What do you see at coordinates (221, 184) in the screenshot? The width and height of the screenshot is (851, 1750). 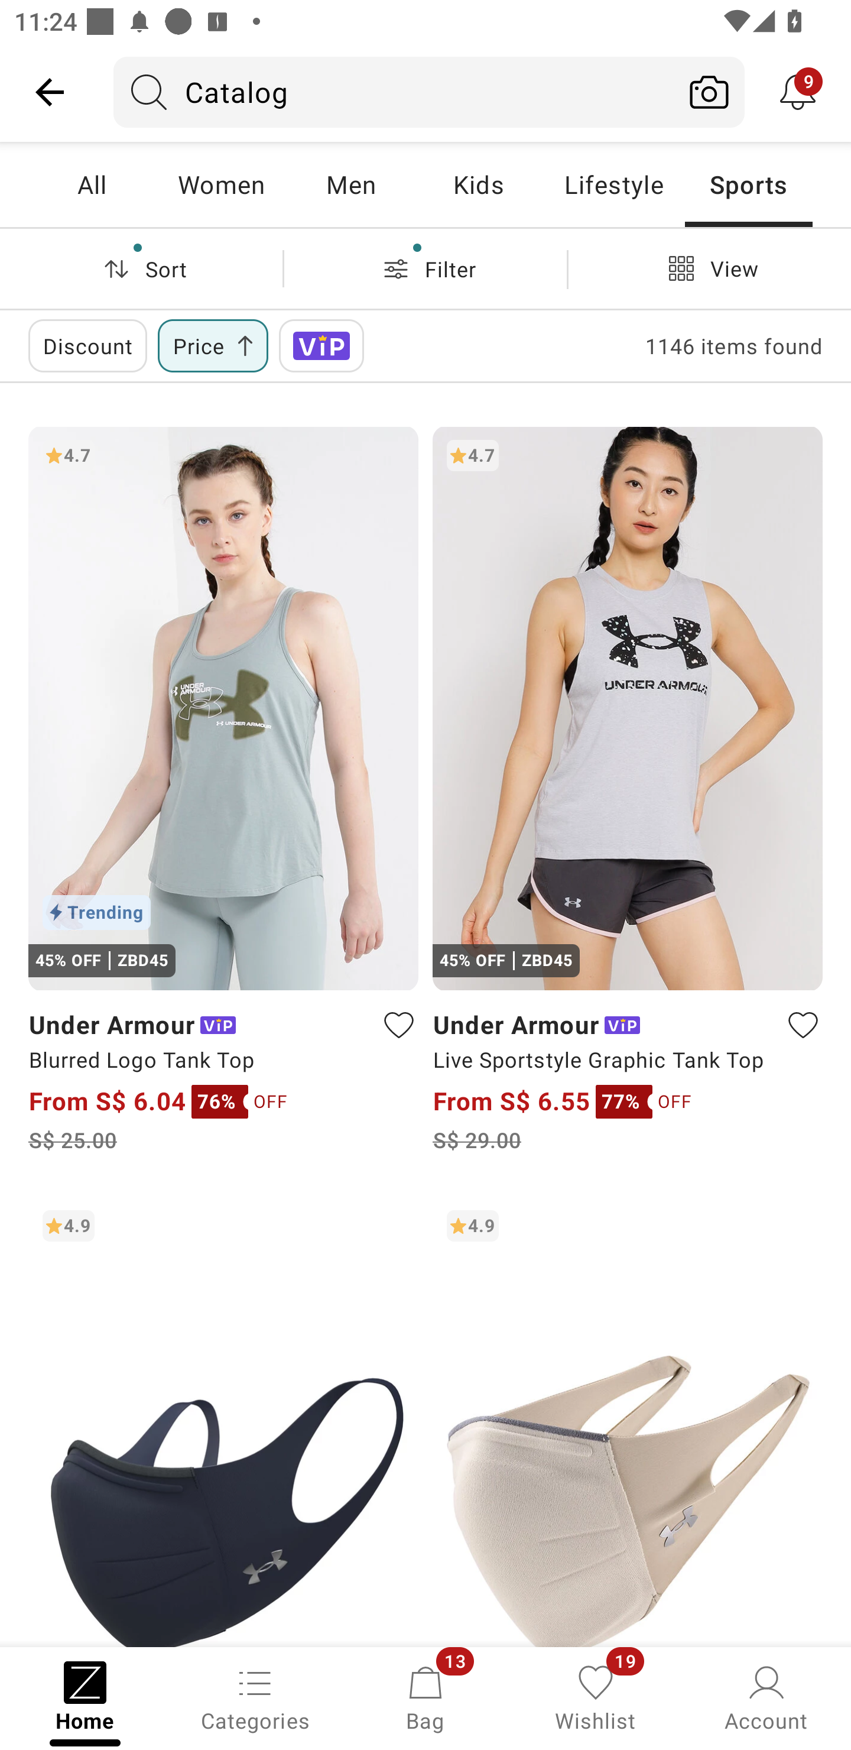 I see `Women` at bounding box center [221, 184].